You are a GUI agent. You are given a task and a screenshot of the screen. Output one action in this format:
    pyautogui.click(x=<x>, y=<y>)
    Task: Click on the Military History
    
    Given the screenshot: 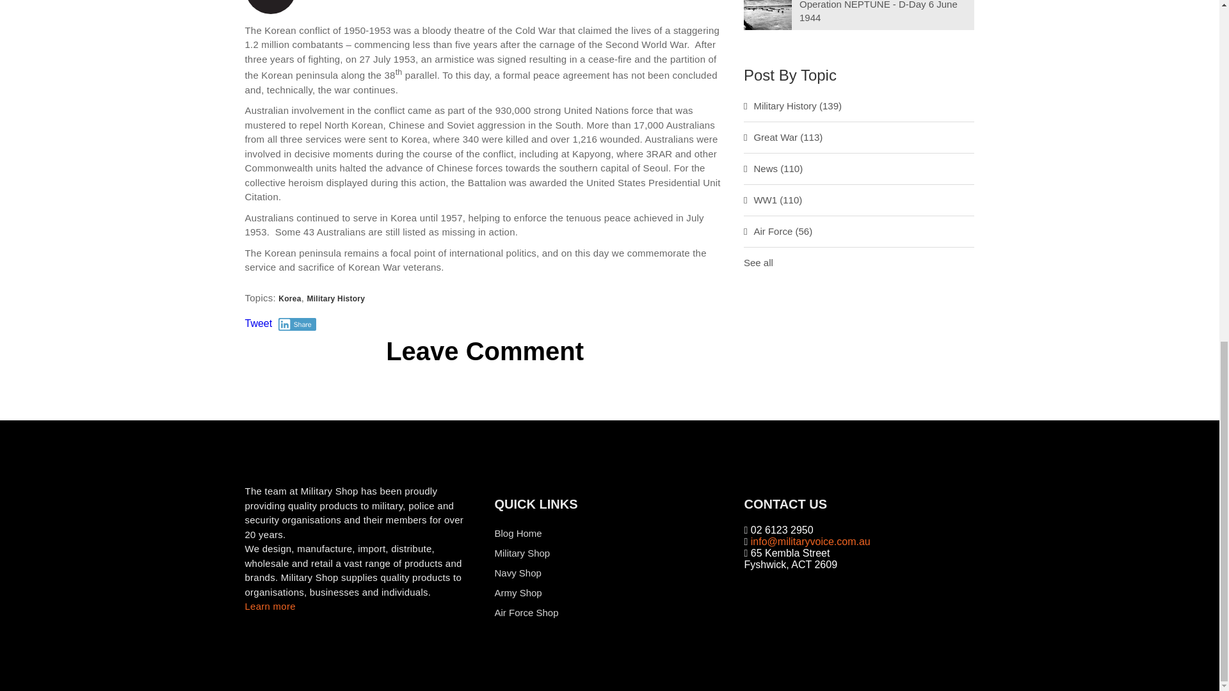 What is the action you would take?
    pyautogui.click(x=335, y=299)
    